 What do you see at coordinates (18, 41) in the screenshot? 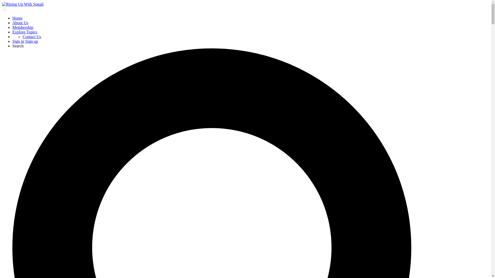
I see `Sign in` at bounding box center [18, 41].